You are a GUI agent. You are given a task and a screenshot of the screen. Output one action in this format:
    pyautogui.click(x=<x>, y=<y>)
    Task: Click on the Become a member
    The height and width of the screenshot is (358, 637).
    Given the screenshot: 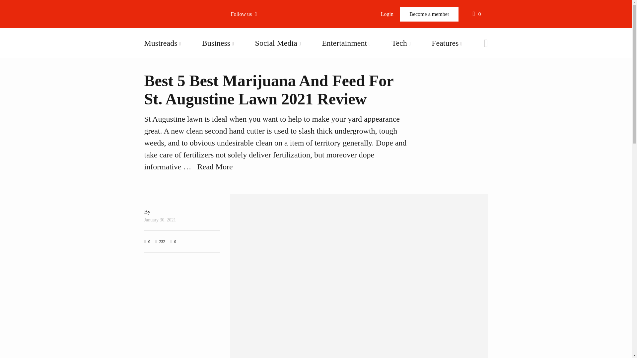 What is the action you would take?
    pyautogui.click(x=429, y=14)
    